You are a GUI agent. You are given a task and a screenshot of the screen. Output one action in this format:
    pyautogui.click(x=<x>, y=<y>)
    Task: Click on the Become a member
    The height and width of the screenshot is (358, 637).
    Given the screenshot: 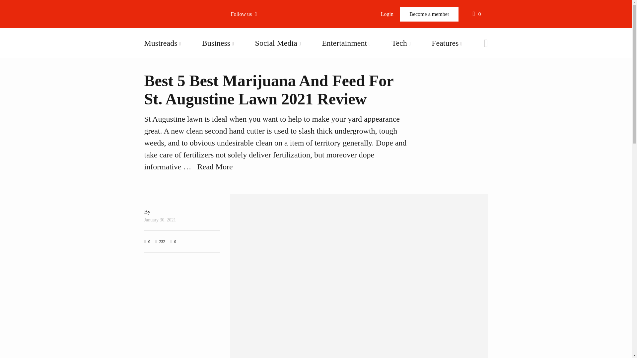 What is the action you would take?
    pyautogui.click(x=429, y=14)
    